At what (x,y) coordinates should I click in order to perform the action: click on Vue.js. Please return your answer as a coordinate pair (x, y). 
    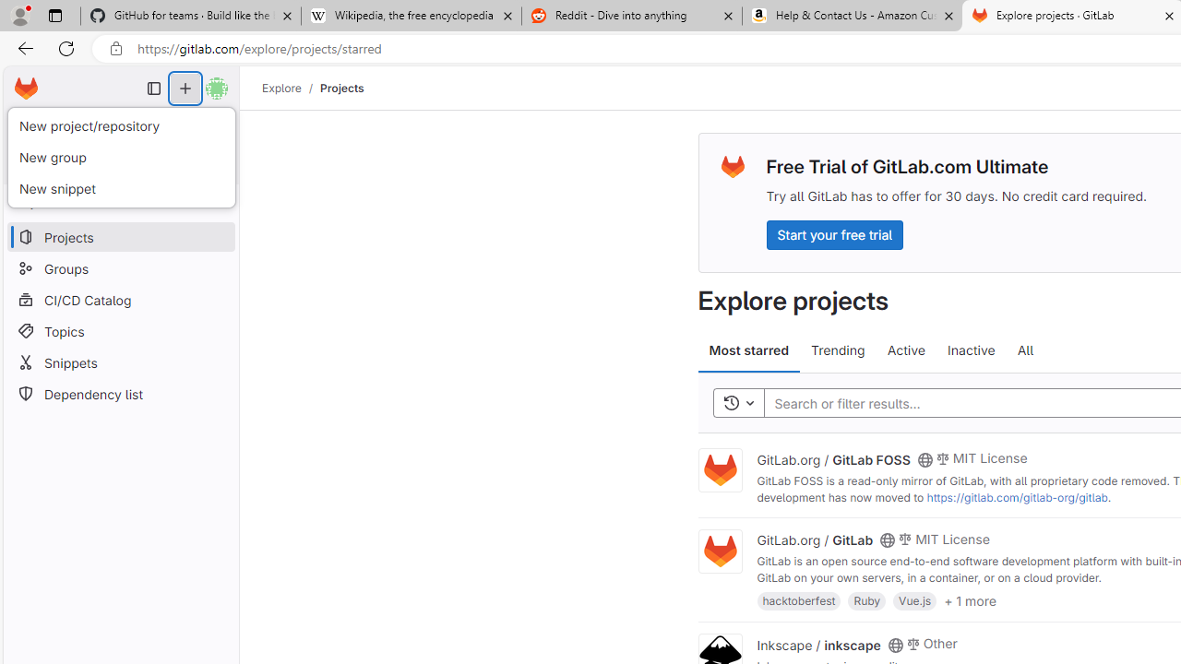
    Looking at the image, I should click on (915, 599).